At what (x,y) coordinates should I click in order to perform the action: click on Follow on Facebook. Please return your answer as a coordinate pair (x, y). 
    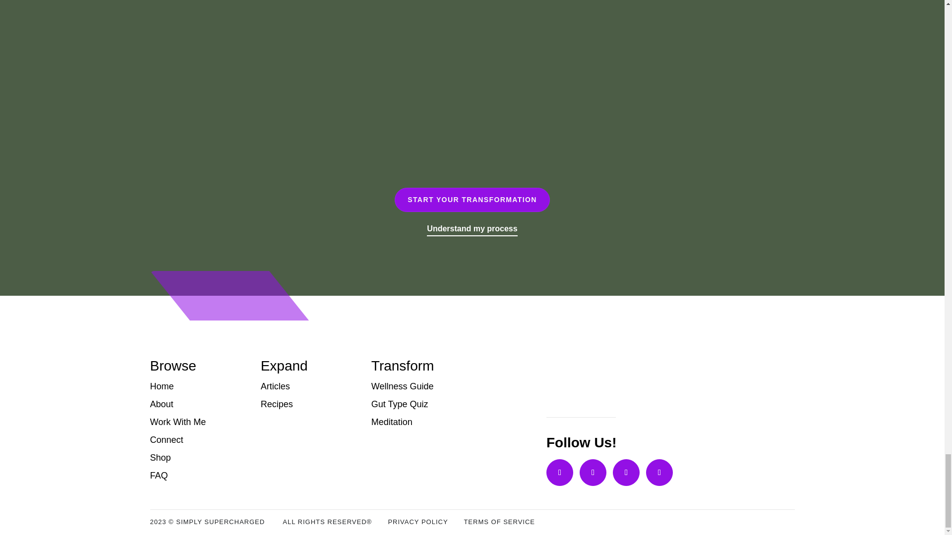
    Looking at the image, I should click on (659, 472).